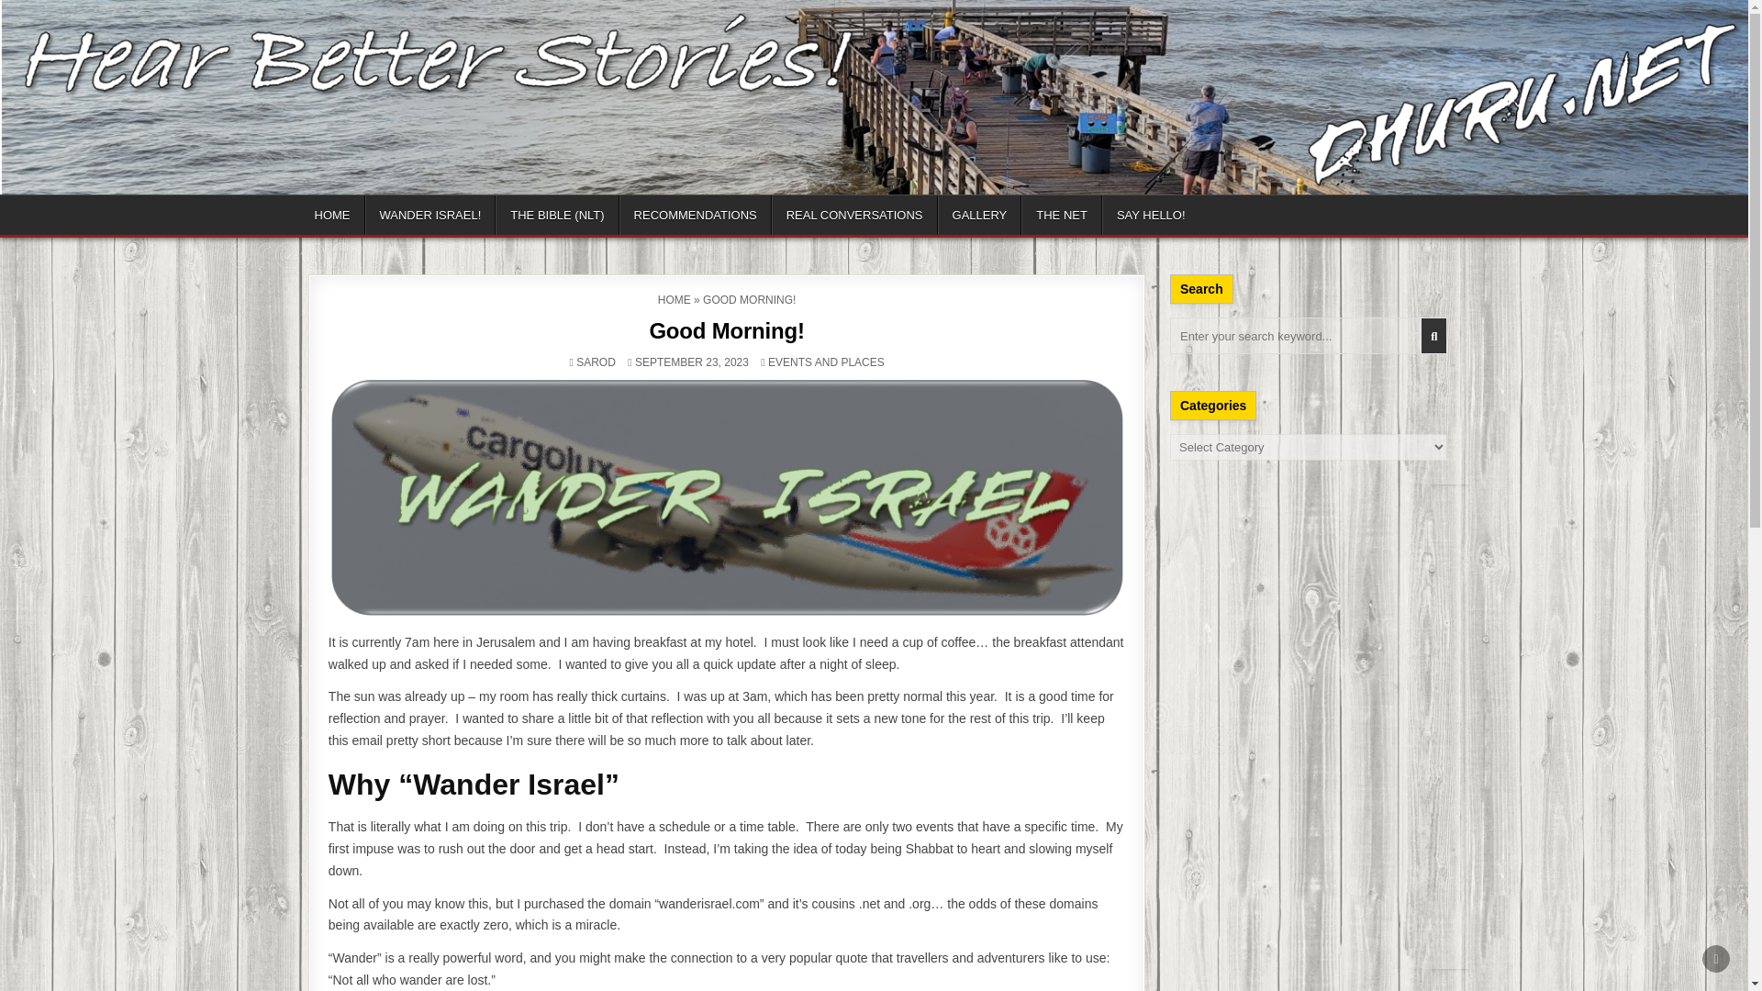  What do you see at coordinates (674, 299) in the screenshot?
I see `HOME` at bounding box center [674, 299].